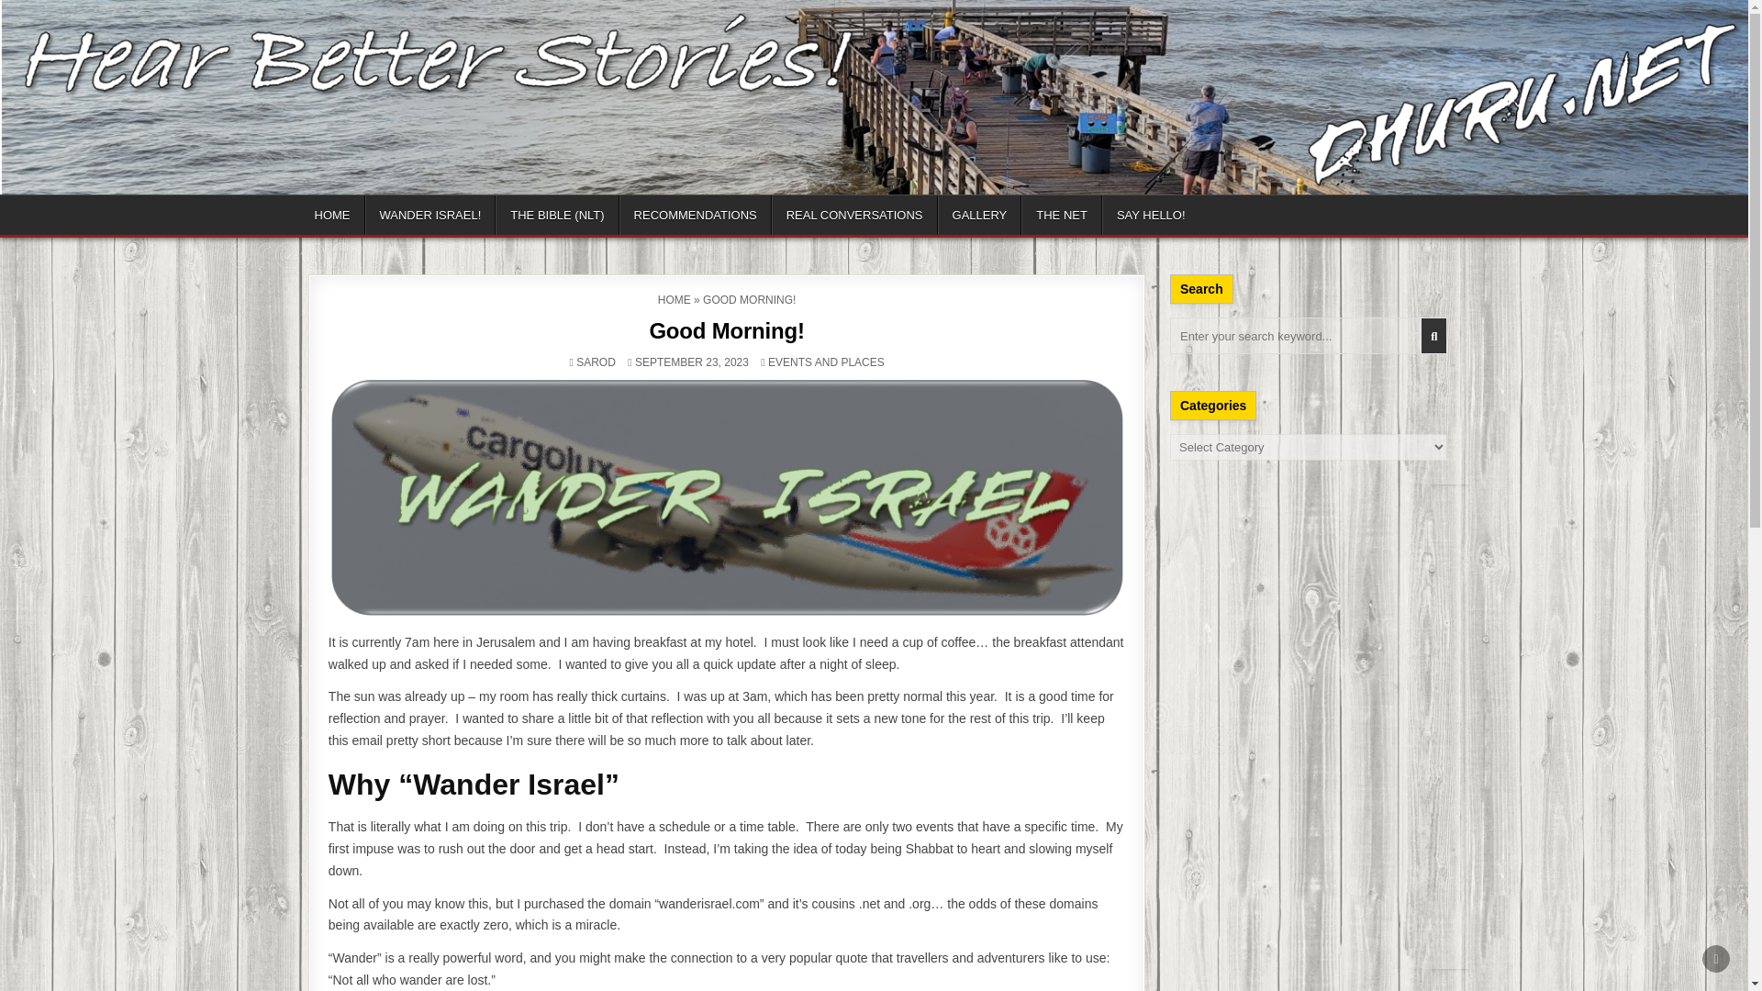  What do you see at coordinates (674, 299) in the screenshot?
I see `HOME` at bounding box center [674, 299].